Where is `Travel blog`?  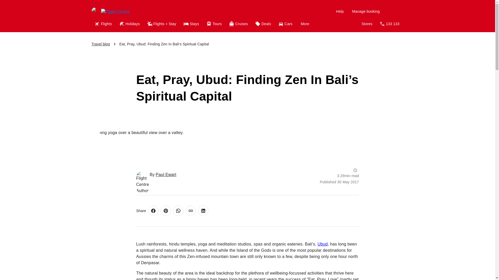 Travel blog is located at coordinates (100, 44).